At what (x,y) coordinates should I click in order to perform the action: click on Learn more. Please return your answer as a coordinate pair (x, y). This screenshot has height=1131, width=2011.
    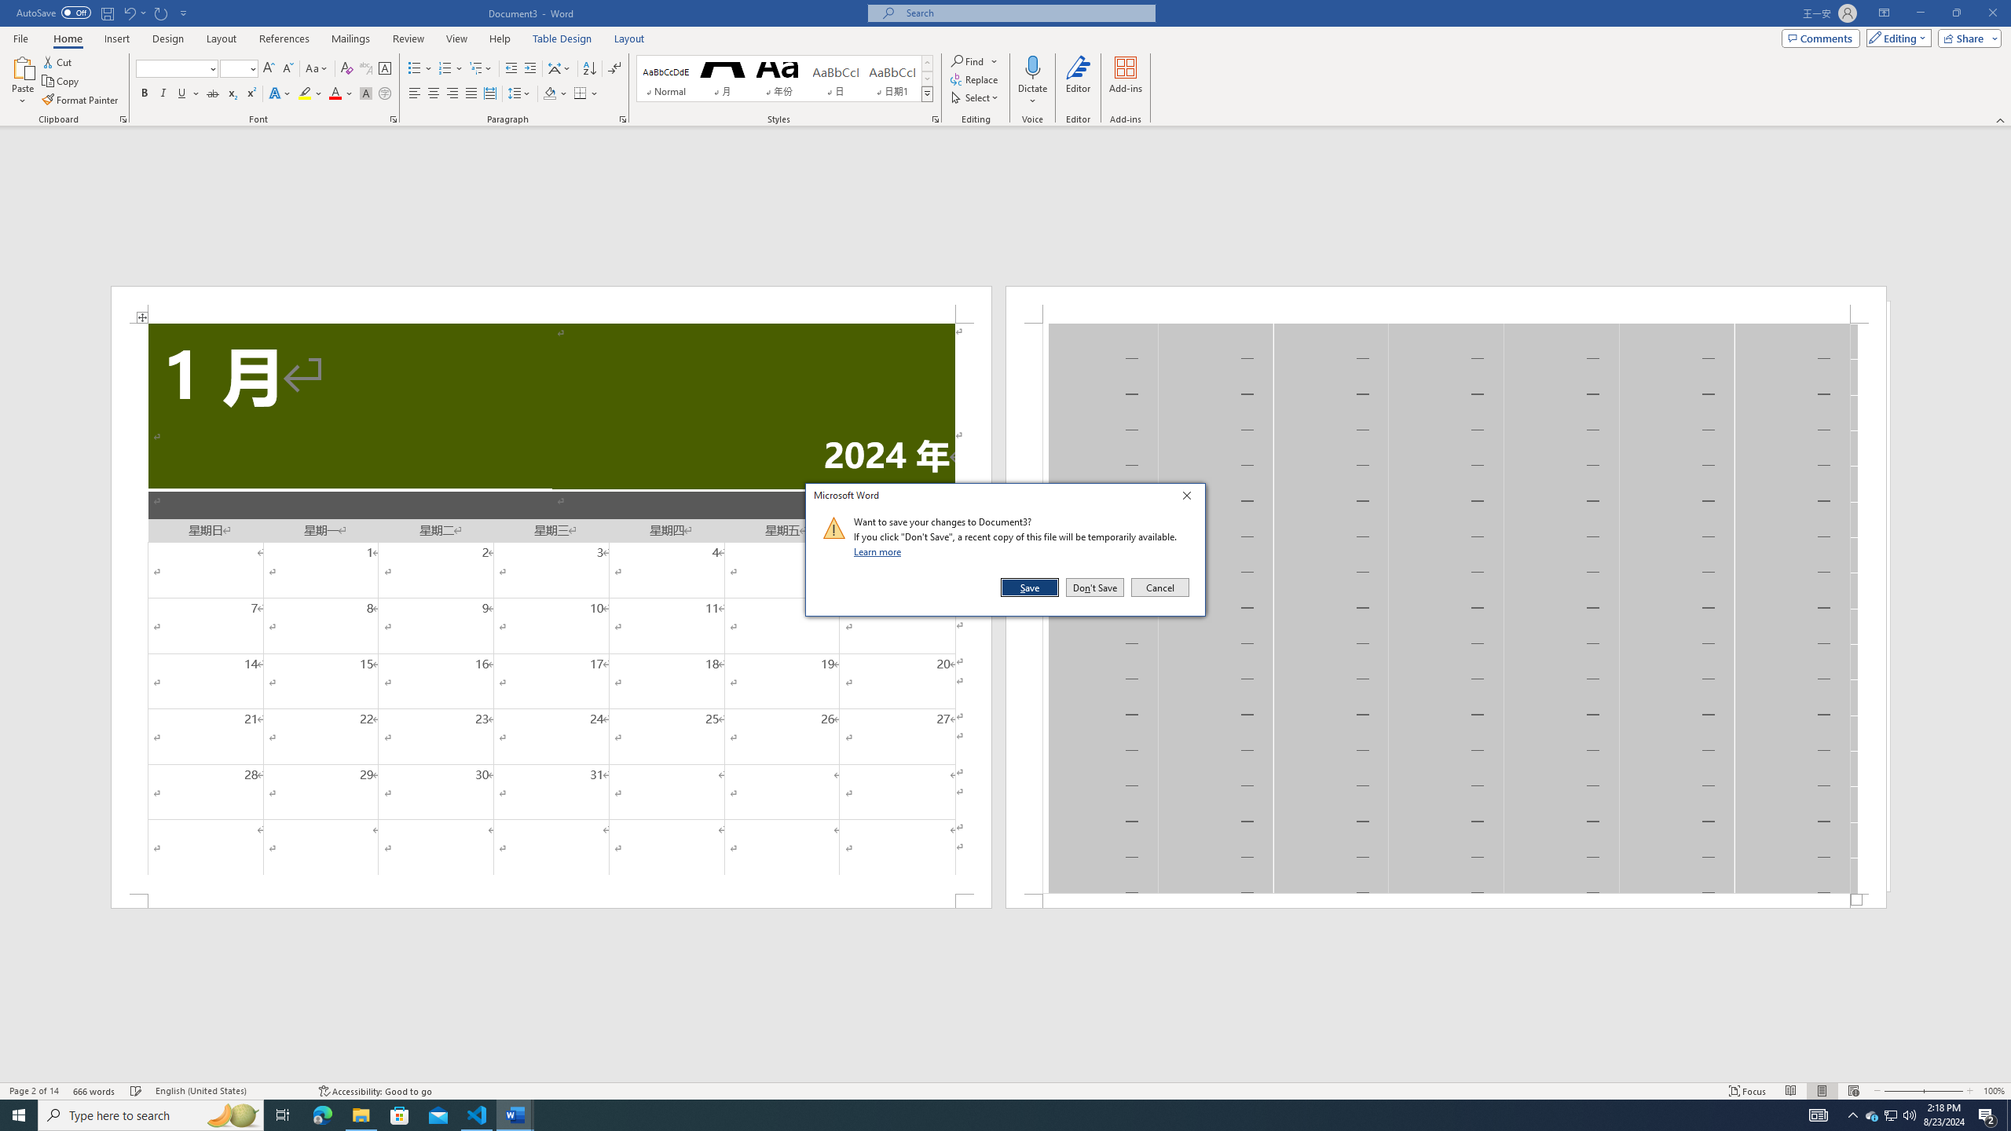
    Looking at the image, I should click on (880, 551).